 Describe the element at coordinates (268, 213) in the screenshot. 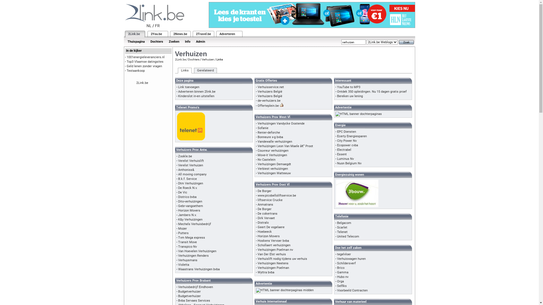

I see `De cokertrans` at that location.